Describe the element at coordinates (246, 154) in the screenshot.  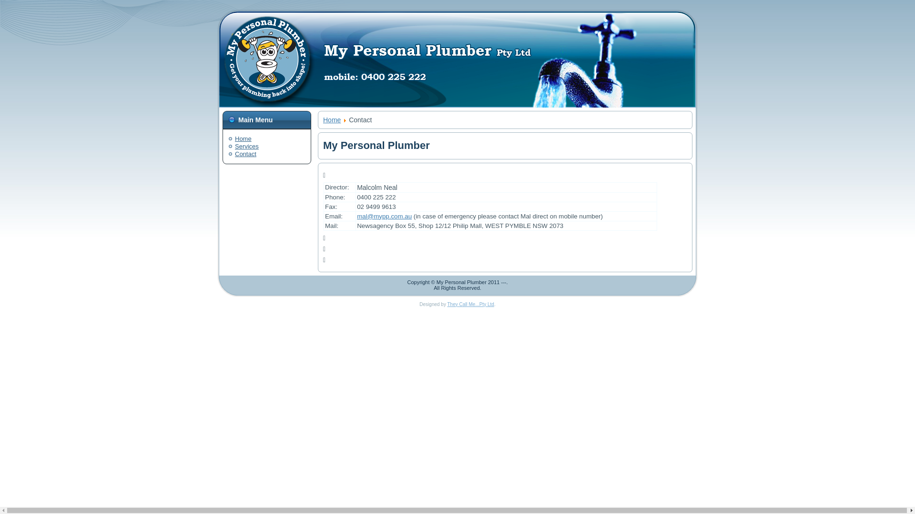
I see `Contact` at that location.